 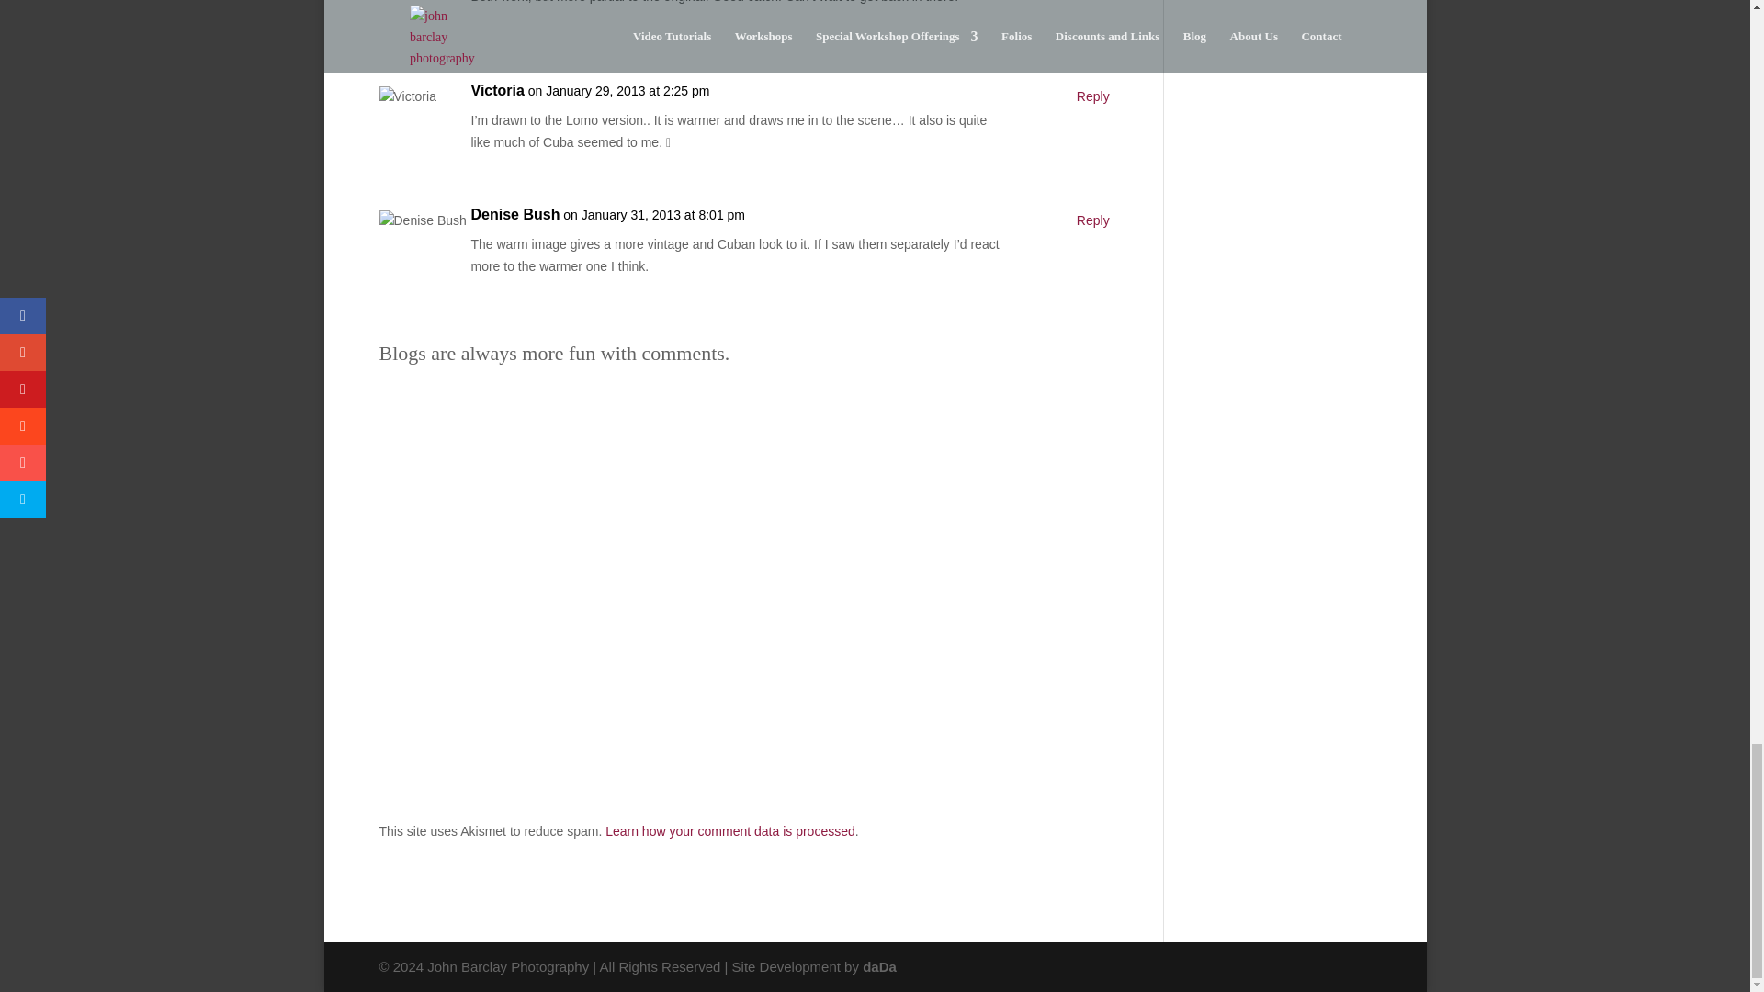 What do you see at coordinates (514, 215) in the screenshot?
I see `Denise Bush` at bounding box center [514, 215].